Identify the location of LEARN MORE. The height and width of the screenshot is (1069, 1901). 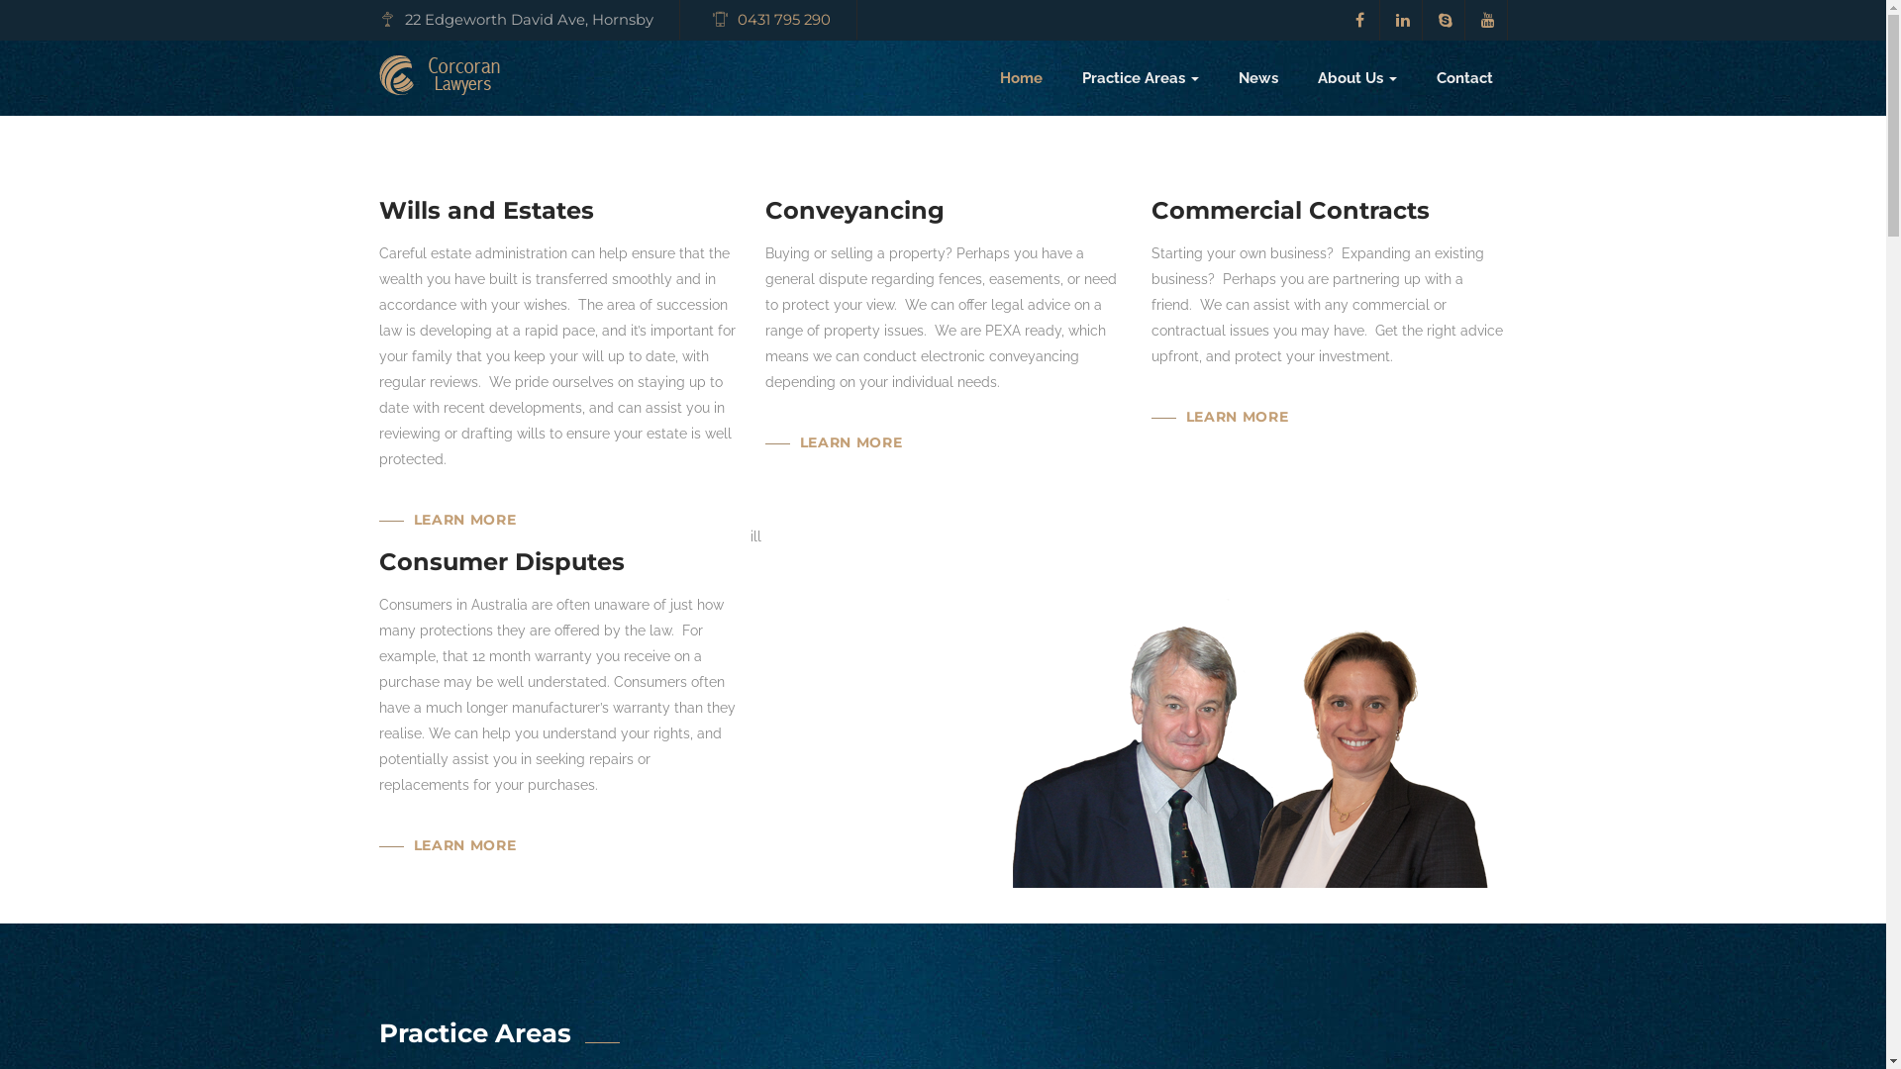
(850, 425).